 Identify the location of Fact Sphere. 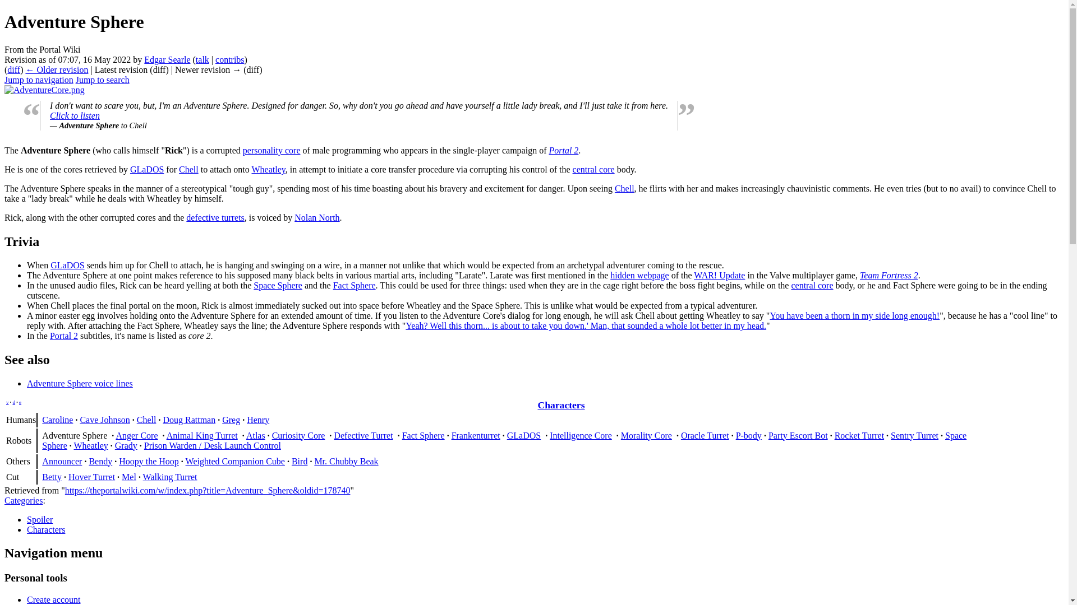
(355, 286).